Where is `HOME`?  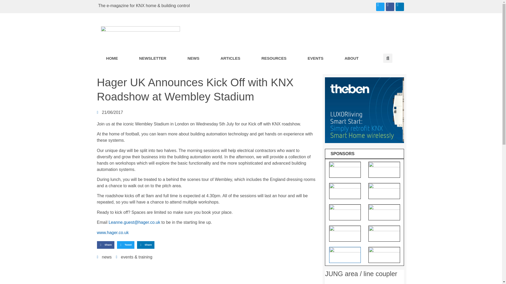 HOME is located at coordinates (112, 58).